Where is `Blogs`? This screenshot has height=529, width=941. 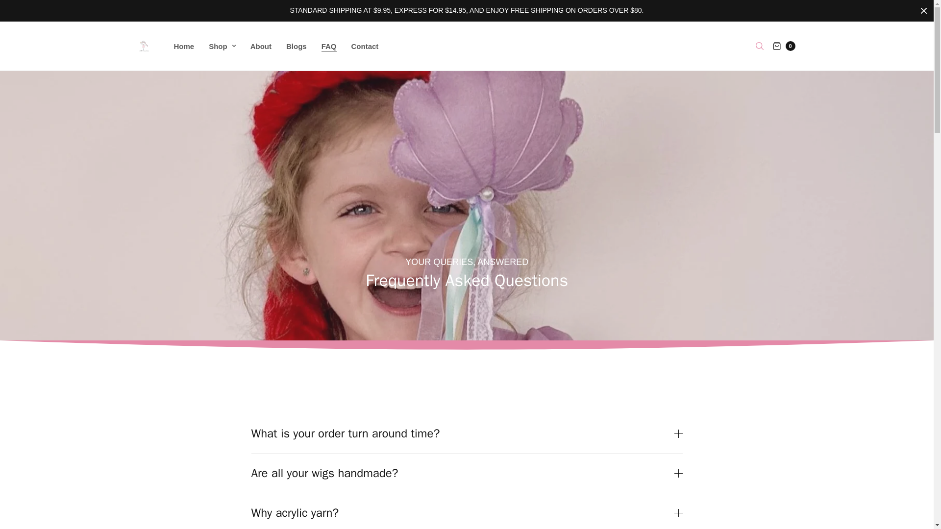
Blogs is located at coordinates (296, 46).